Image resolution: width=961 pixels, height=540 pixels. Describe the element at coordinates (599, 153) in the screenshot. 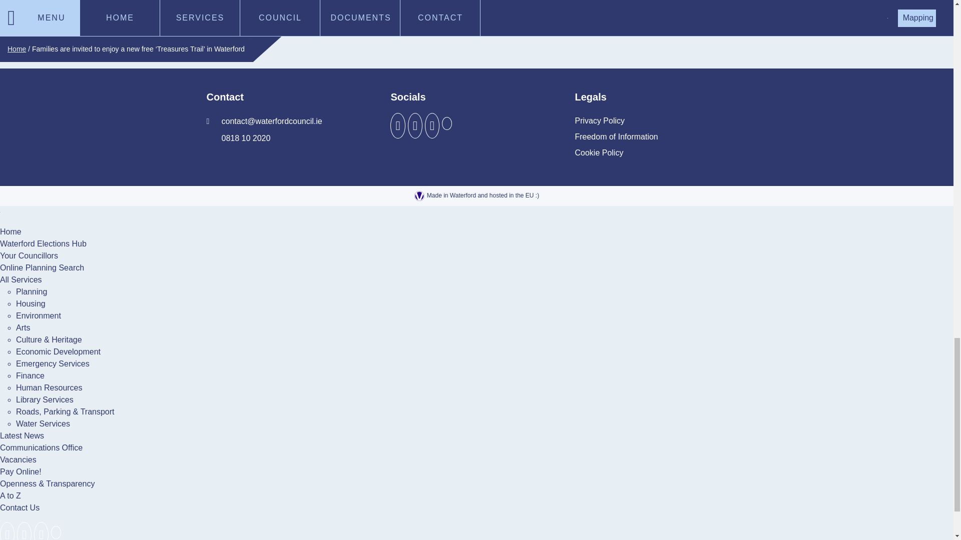

I see `Cookie Policy` at that location.